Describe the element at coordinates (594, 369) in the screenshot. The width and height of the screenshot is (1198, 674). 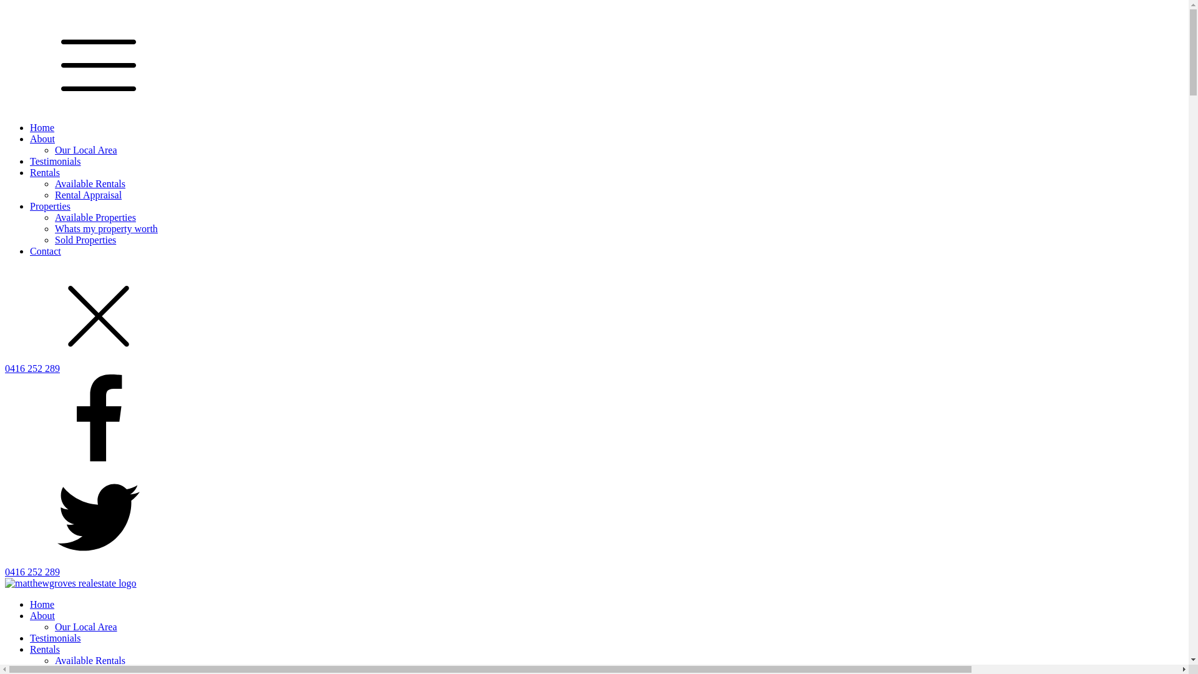
I see `0416 252 289` at that location.